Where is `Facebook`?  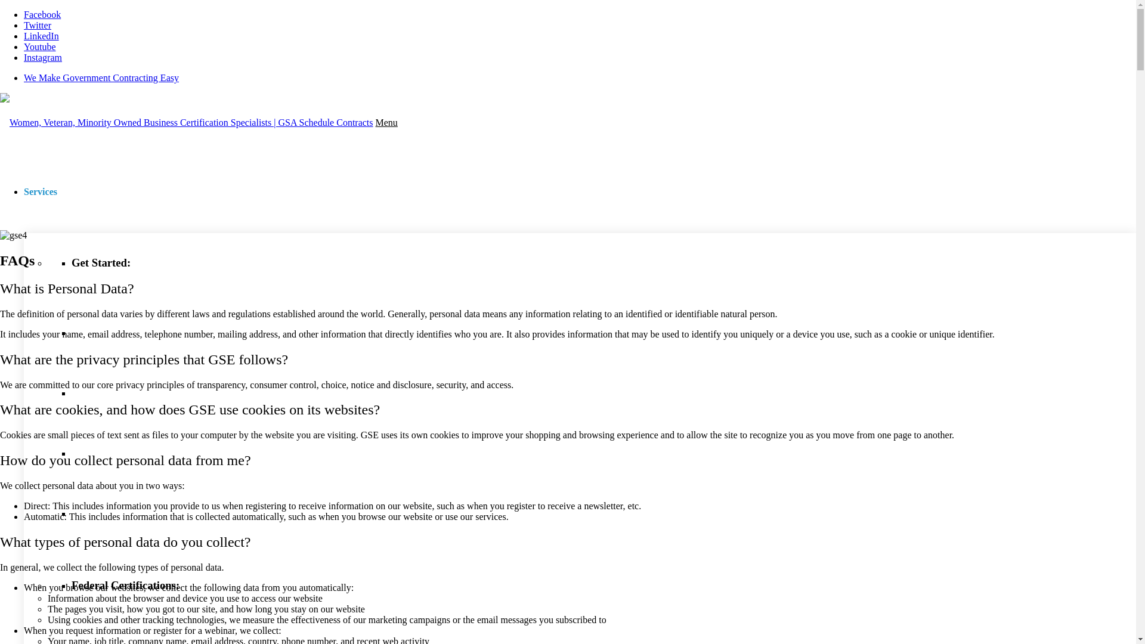
Facebook is located at coordinates (42, 14).